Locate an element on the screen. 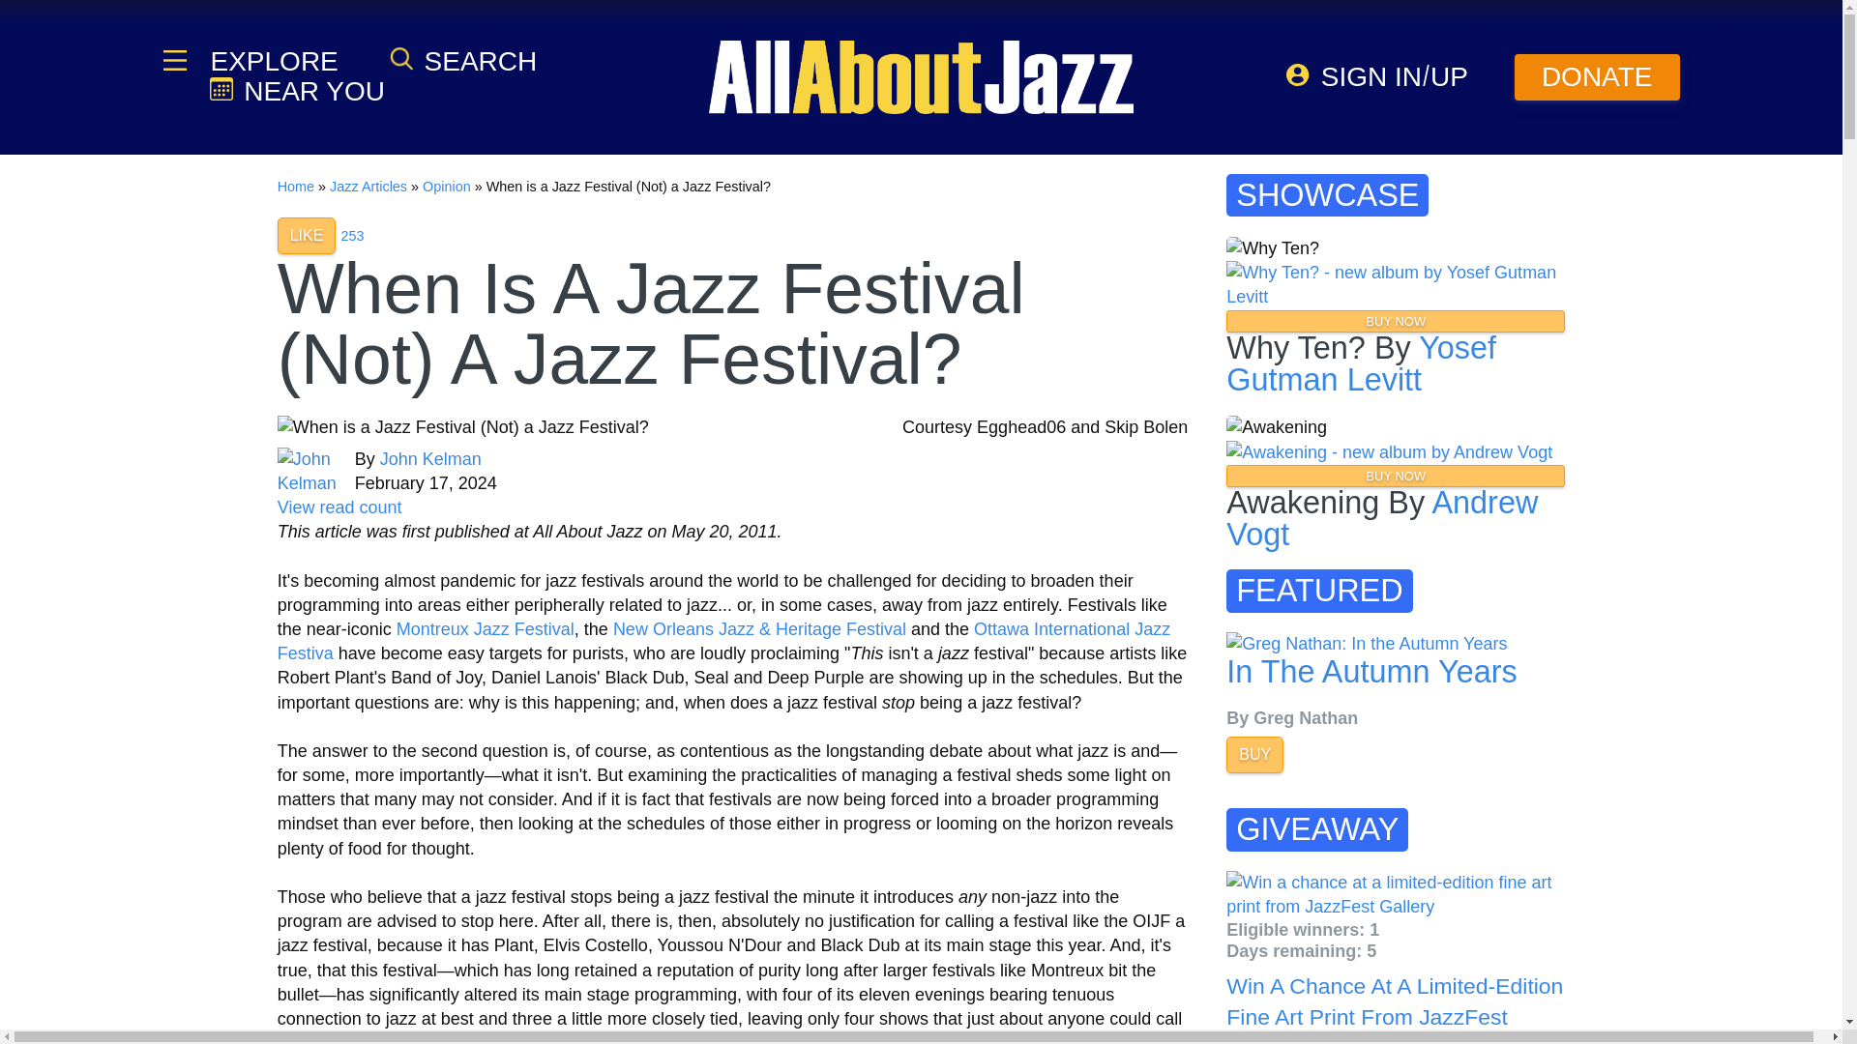  LIKE is located at coordinates (306, 236).